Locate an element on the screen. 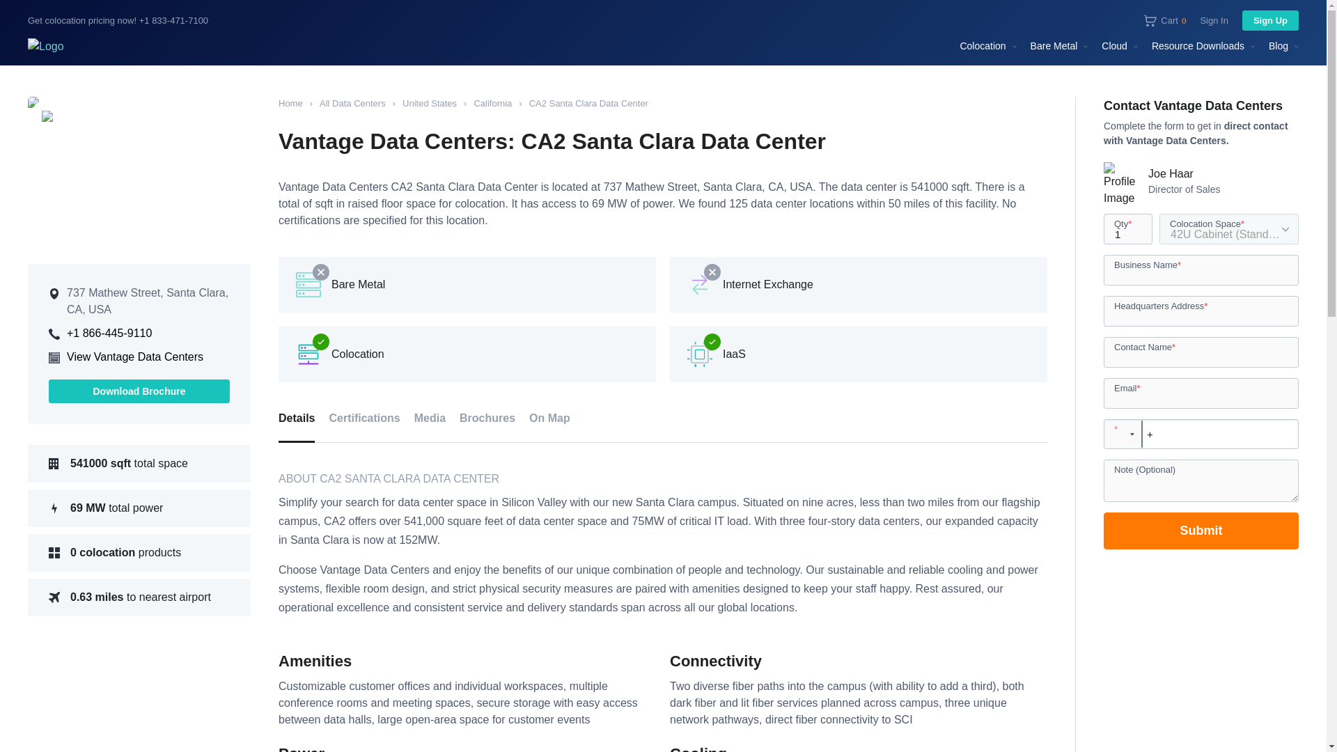 This screenshot has height=752, width=1337. Sign In is located at coordinates (1165, 19).